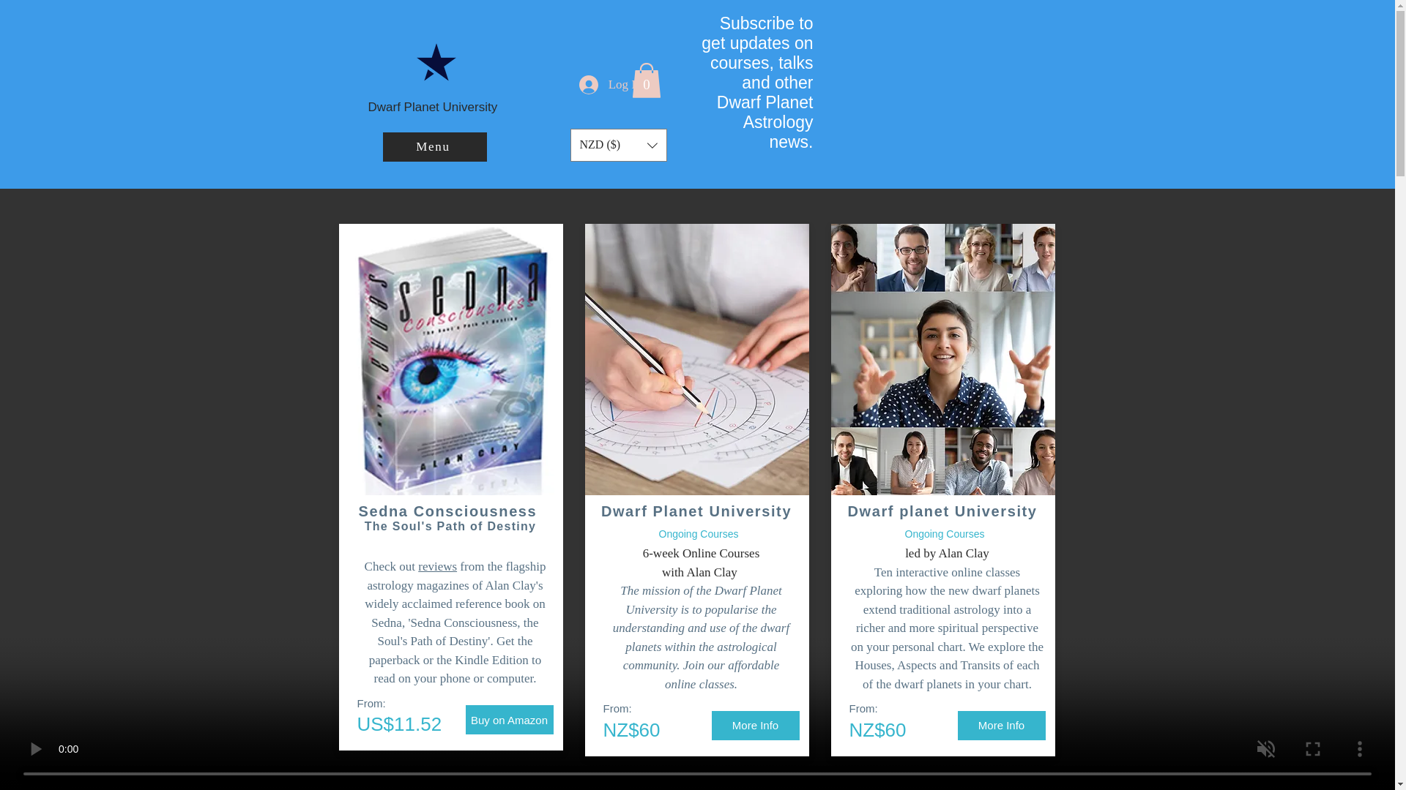 The height and width of the screenshot is (790, 1406). I want to click on More Info, so click(756, 726).